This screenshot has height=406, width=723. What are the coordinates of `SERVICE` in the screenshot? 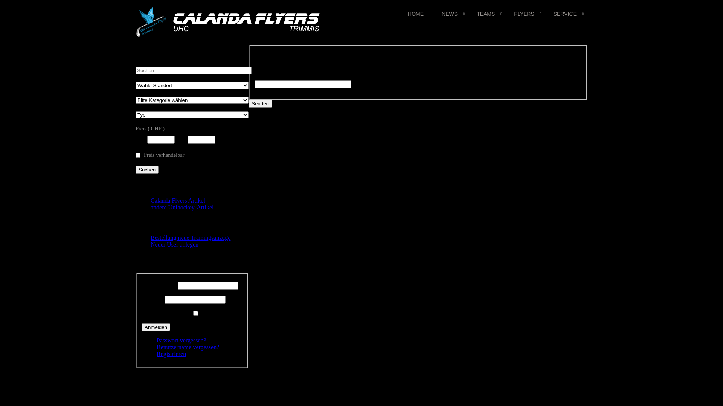 It's located at (566, 14).